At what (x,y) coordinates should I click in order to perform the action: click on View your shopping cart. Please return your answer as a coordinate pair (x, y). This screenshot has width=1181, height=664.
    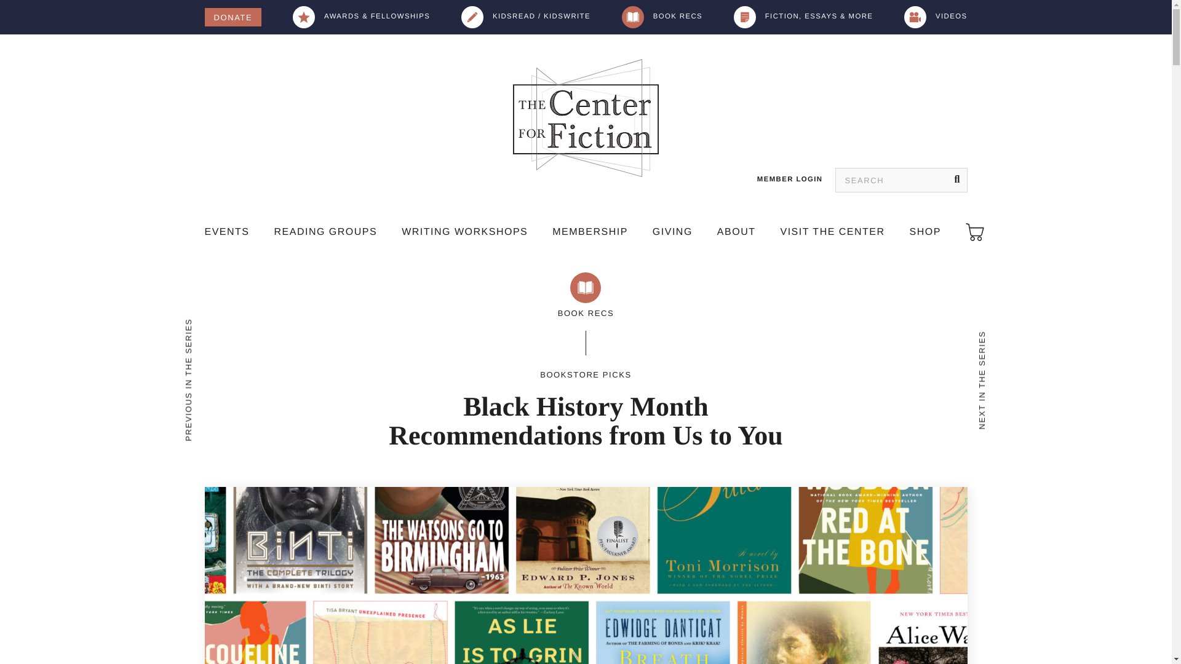
    Looking at the image, I should click on (974, 232).